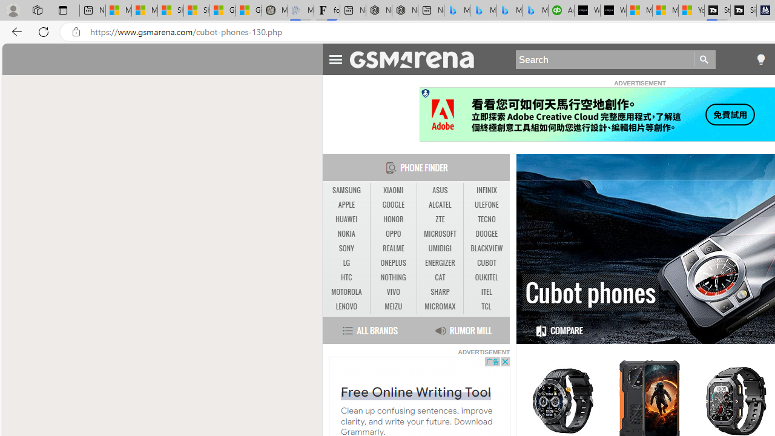 The height and width of the screenshot is (436, 775). What do you see at coordinates (561, 11) in the screenshot?
I see `Accounting Software for Accountants, CPAs and Bookkeepers` at bounding box center [561, 11].